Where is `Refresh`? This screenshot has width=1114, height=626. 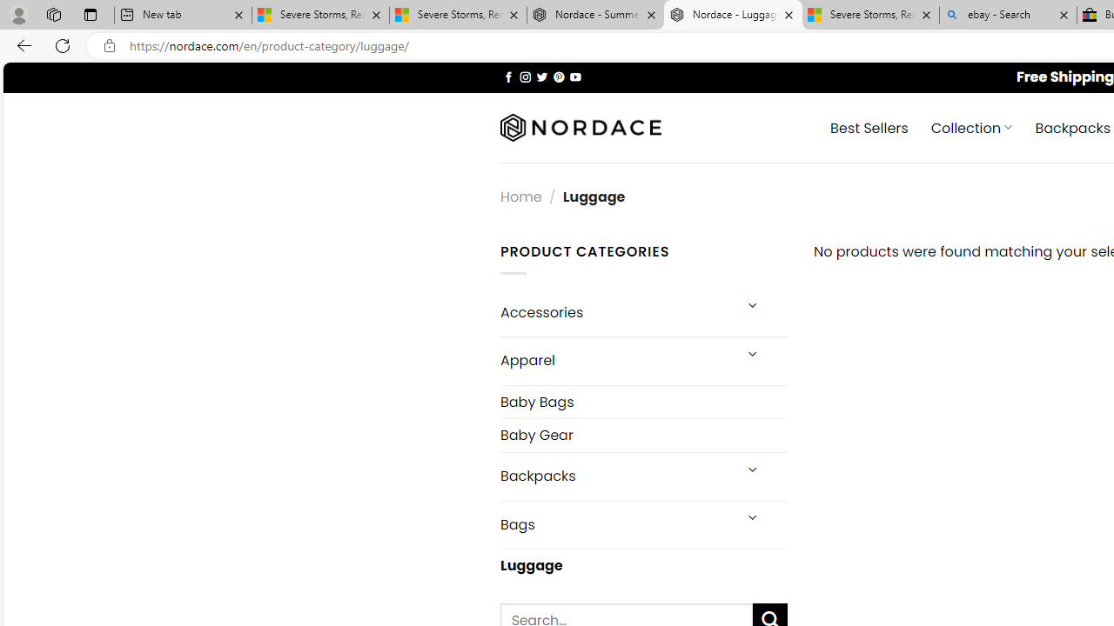 Refresh is located at coordinates (63, 45).